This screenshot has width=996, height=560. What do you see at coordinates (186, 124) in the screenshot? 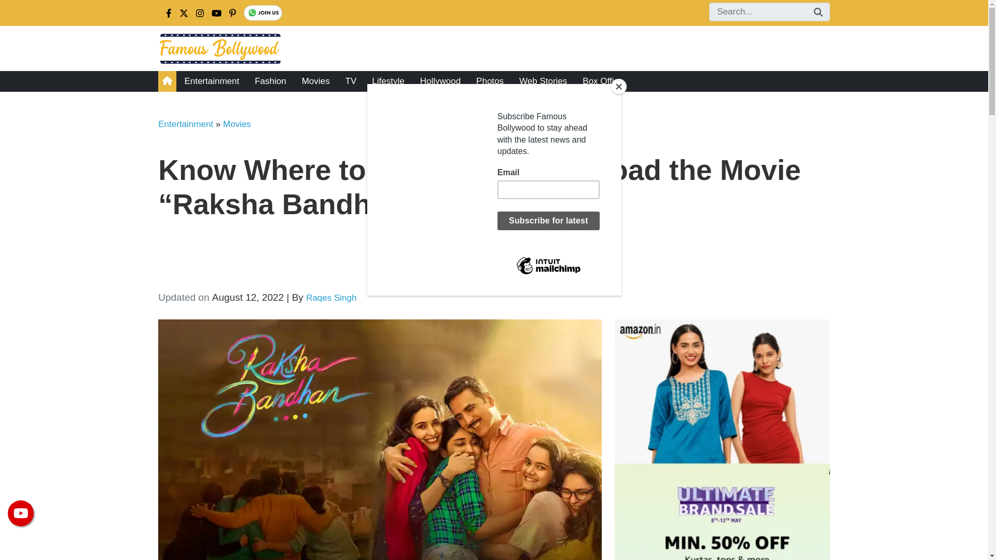
I see `Entertainment` at bounding box center [186, 124].